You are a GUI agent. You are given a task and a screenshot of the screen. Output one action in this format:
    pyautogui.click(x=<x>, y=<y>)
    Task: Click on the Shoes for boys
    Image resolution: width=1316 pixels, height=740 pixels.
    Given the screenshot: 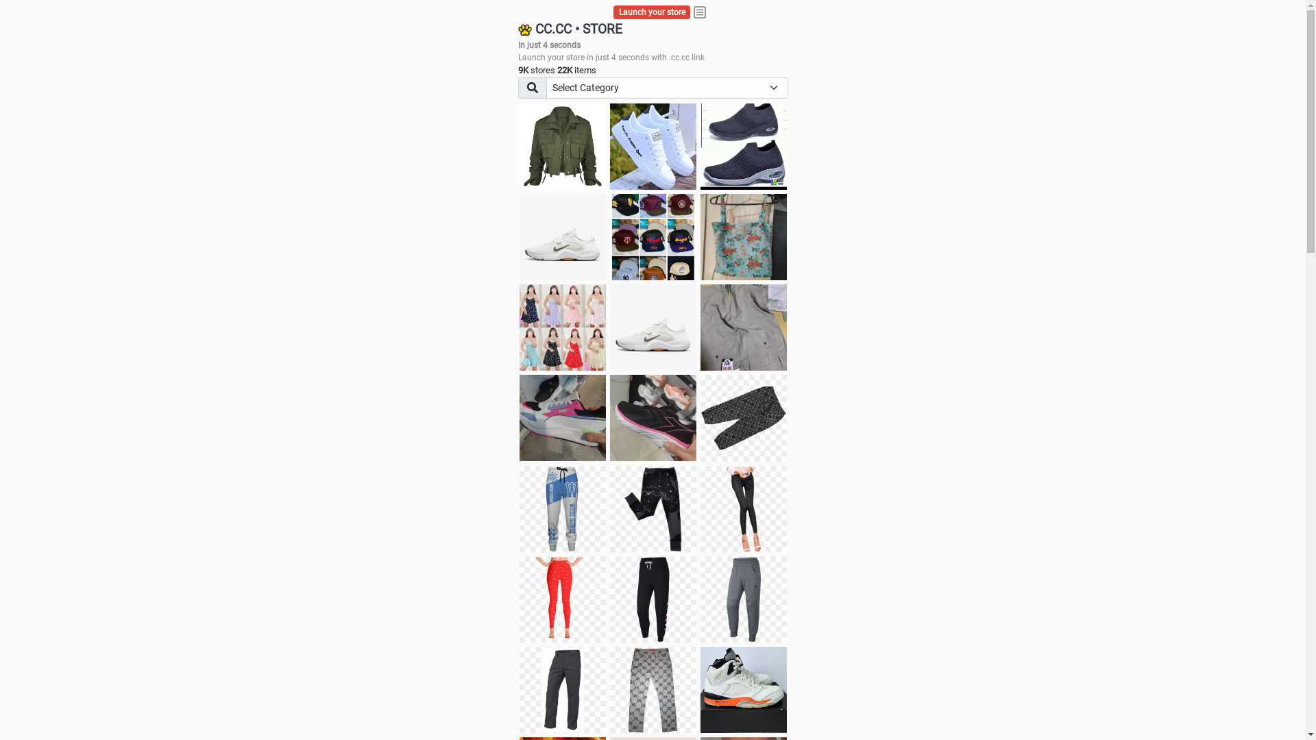 What is the action you would take?
    pyautogui.click(x=563, y=237)
    